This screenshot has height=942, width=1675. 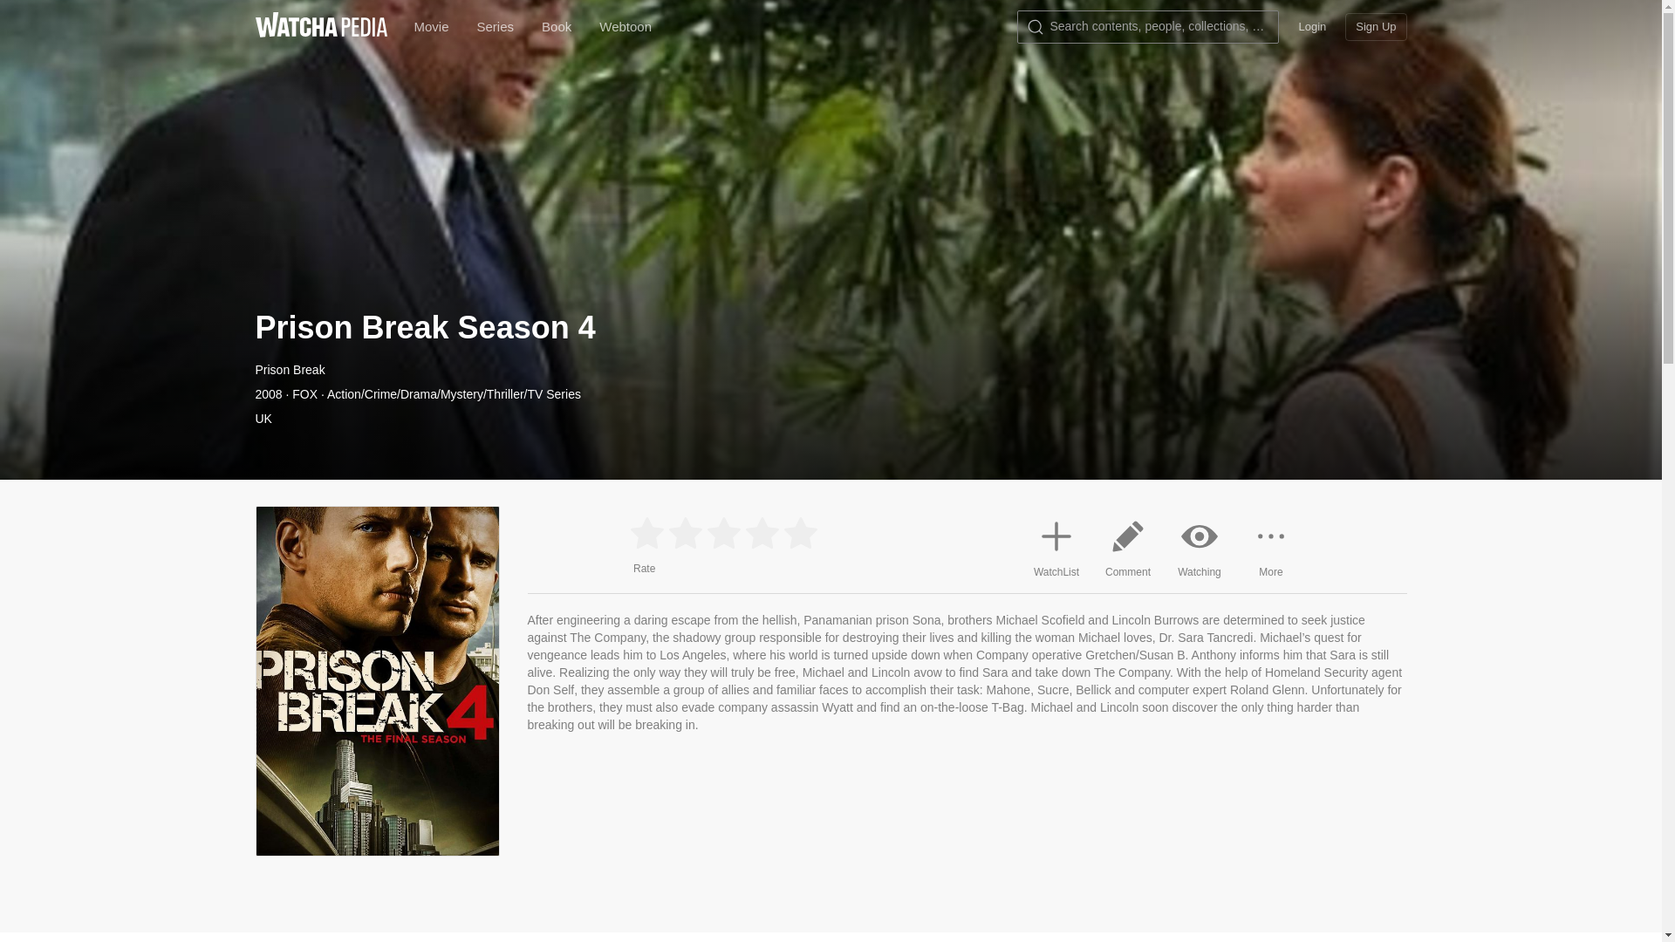 I want to click on Movie, so click(x=431, y=26).